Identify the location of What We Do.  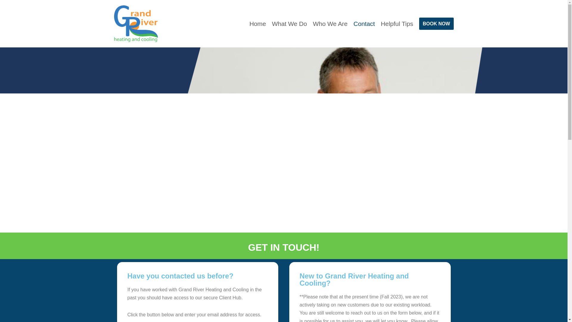
(290, 24).